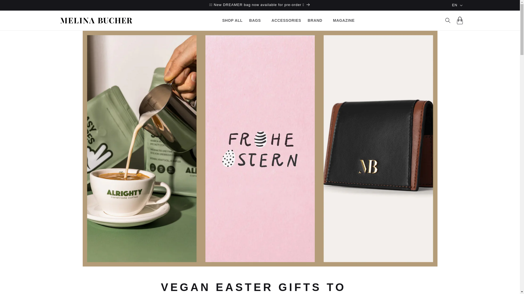  What do you see at coordinates (232, 20) in the screenshot?
I see `SHOP ALL` at bounding box center [232, 20].